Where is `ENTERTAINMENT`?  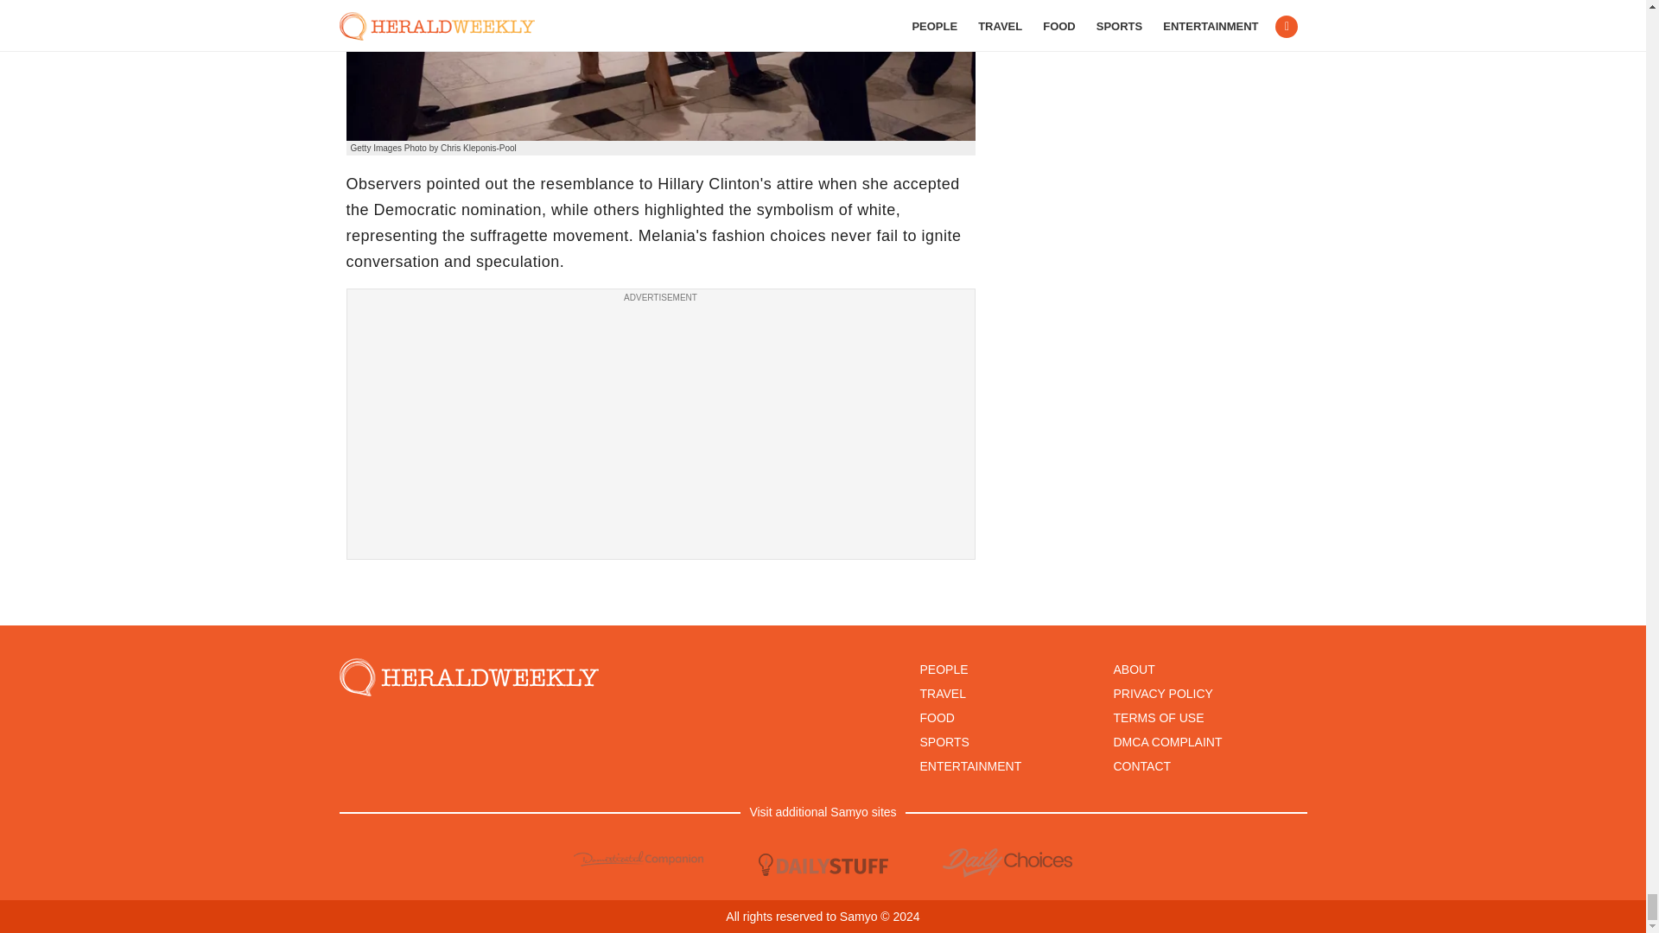
ENTERTAINMENT is located at coordinates (969, 766).